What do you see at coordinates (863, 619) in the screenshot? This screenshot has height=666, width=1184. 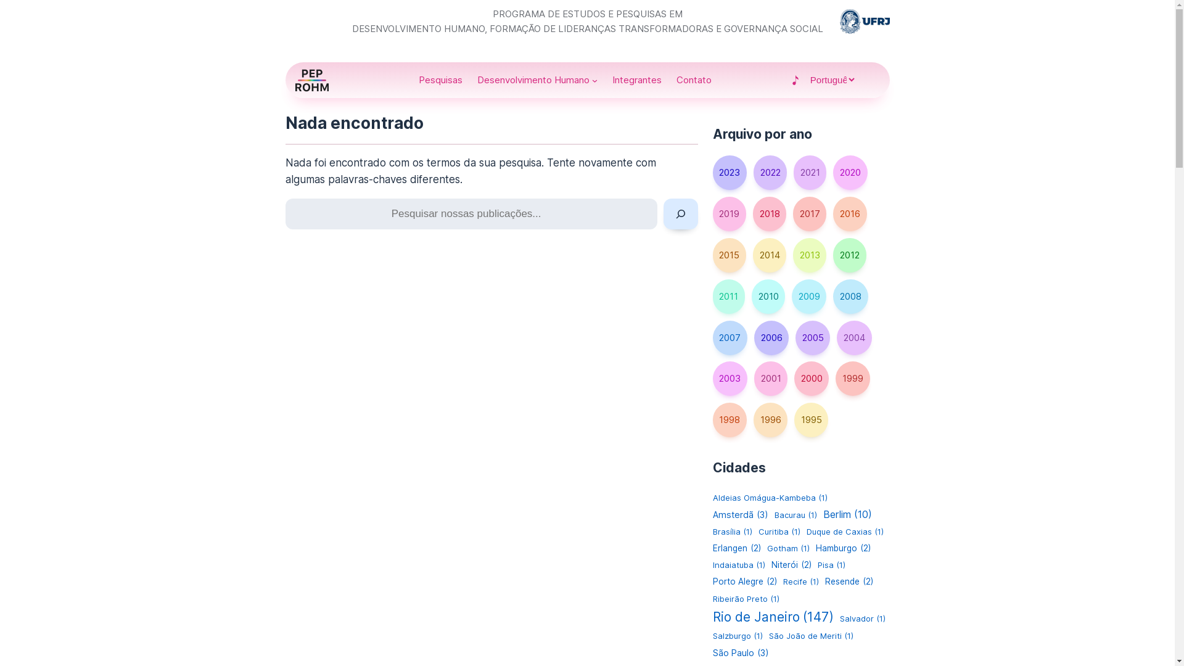 I see `Salvador (1)` at bounding box center [863, 619].